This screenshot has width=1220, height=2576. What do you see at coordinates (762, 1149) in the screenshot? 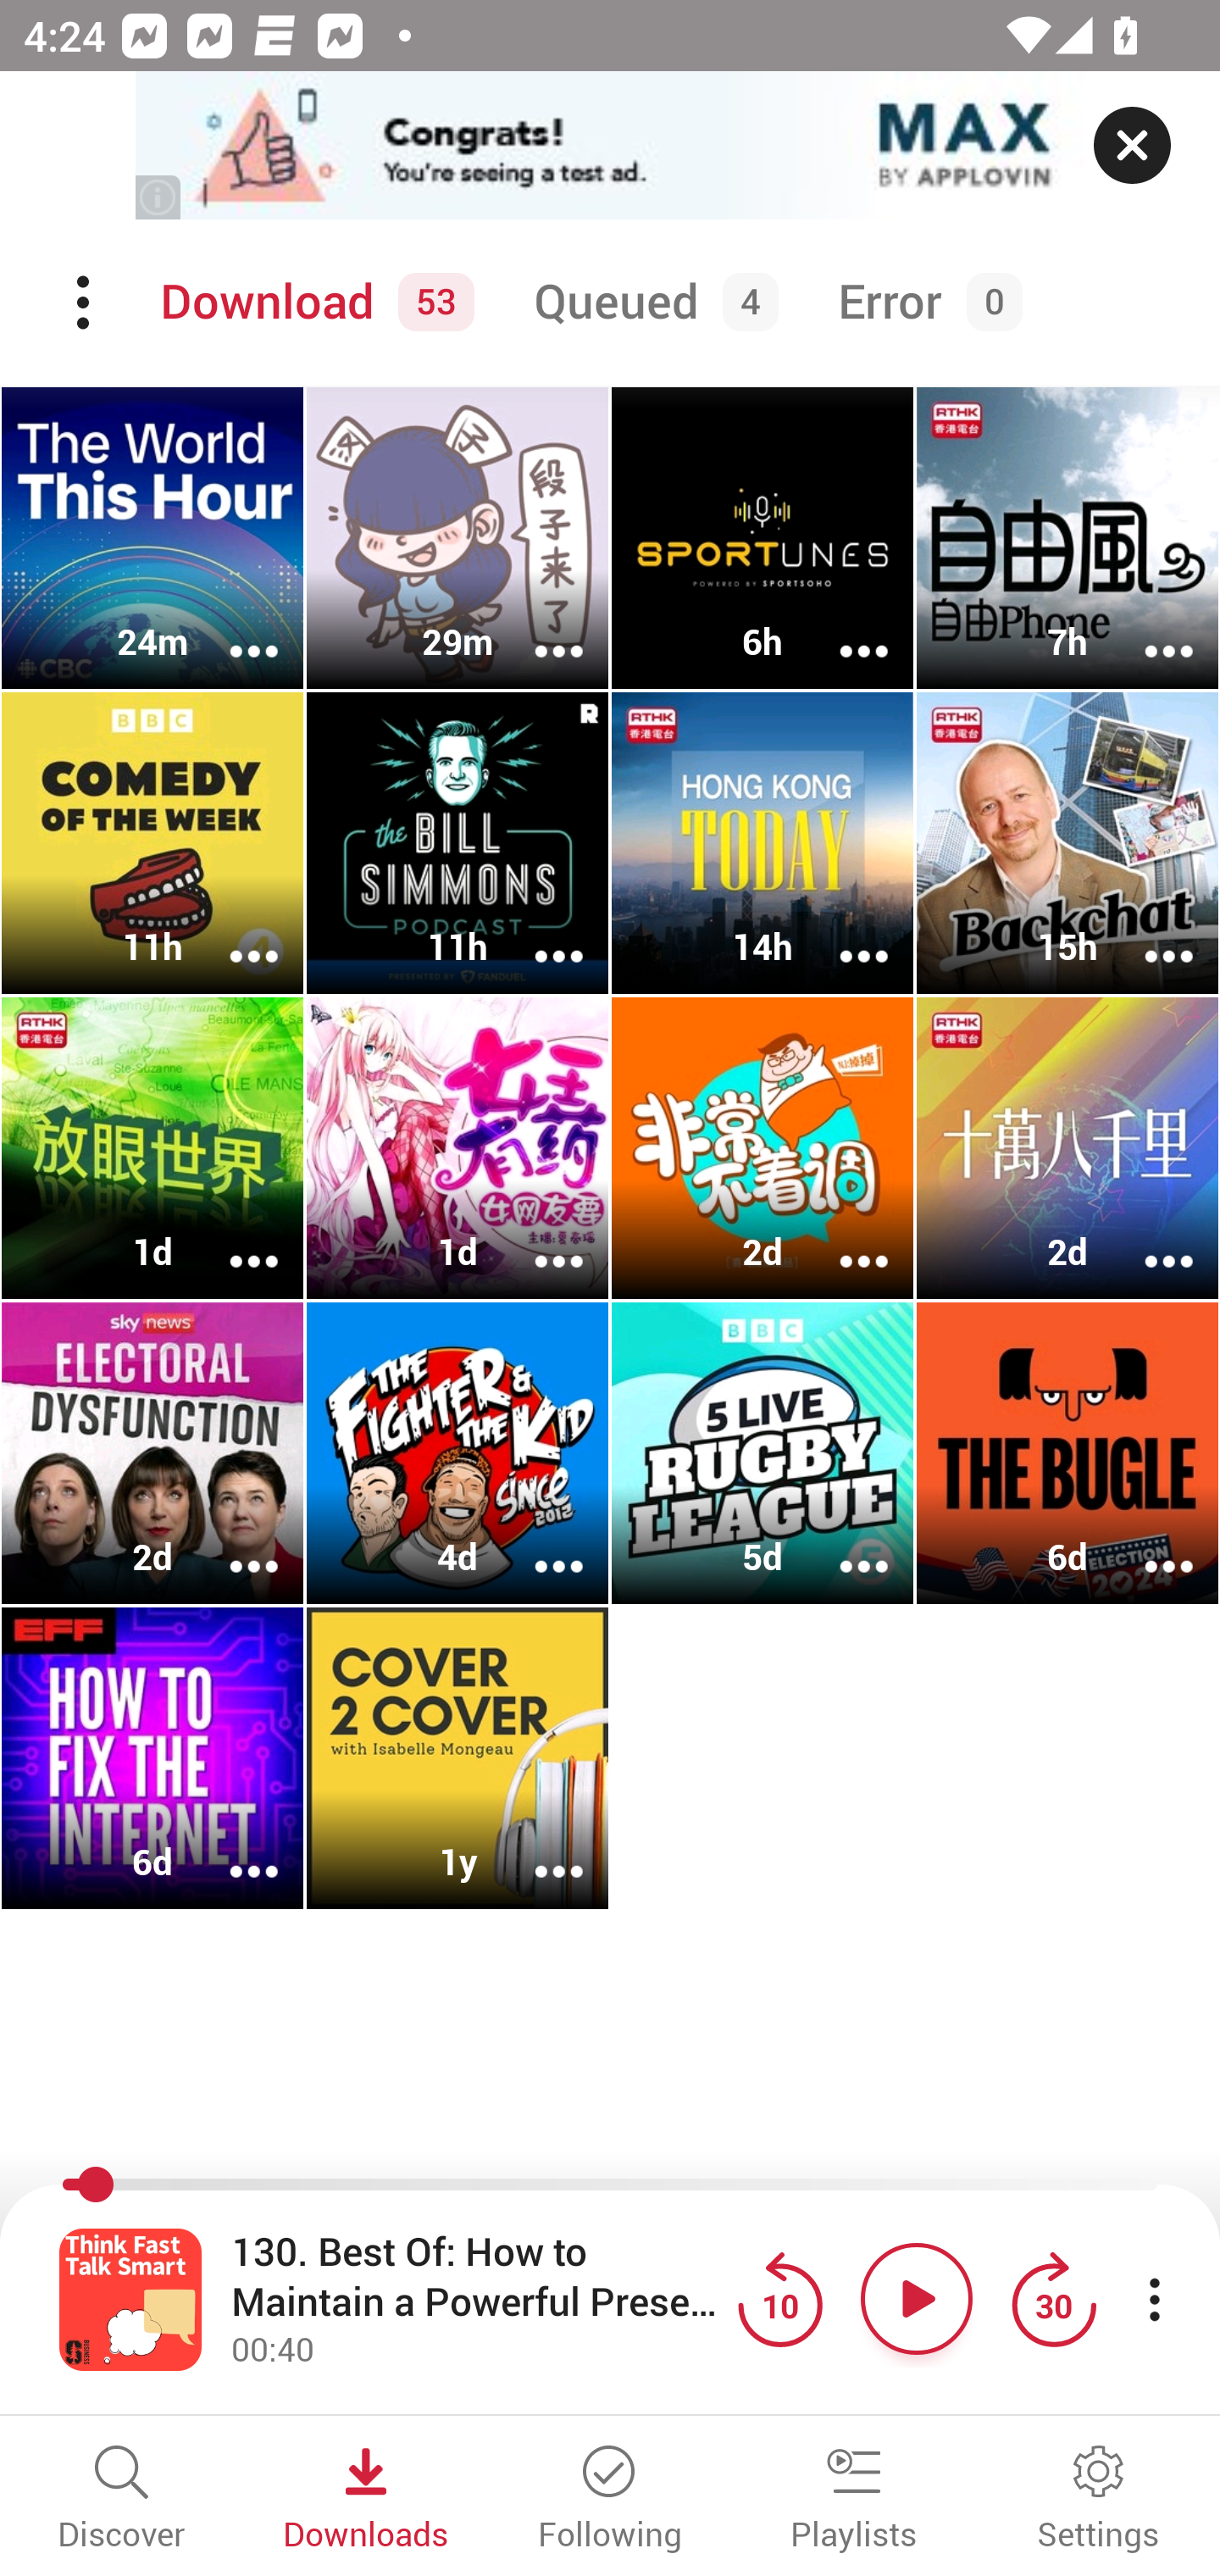
I see `非常不着调 2d More options More options` at bounding box center [762, 1149].